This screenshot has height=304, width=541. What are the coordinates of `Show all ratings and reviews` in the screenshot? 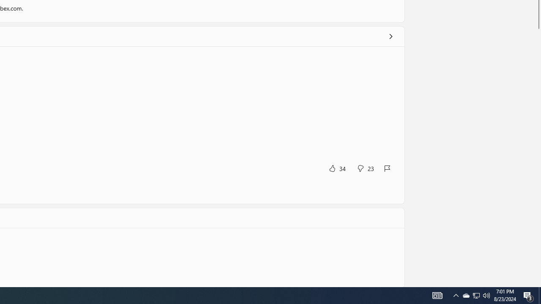 It's located at (391, 36).